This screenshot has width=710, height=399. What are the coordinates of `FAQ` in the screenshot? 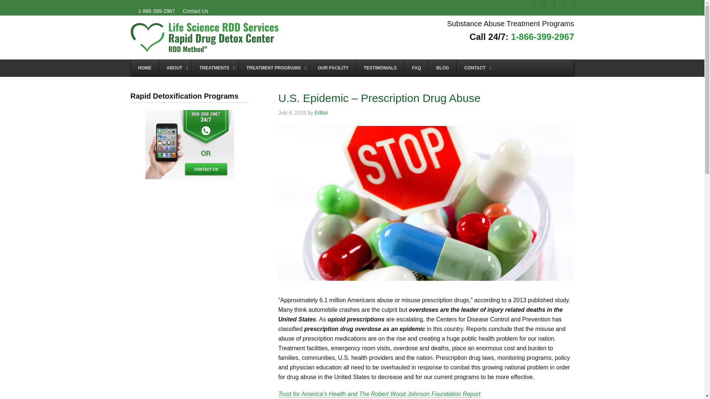 It's located at (416, 68).